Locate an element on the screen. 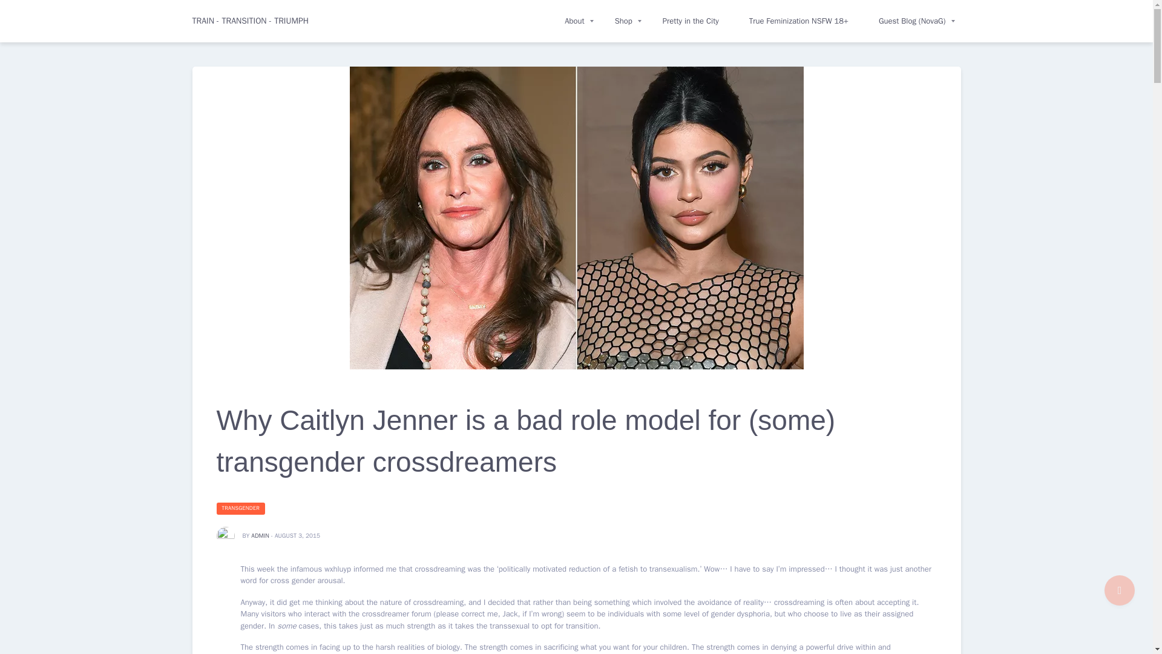  Shop is located at coordinates (623, 21).